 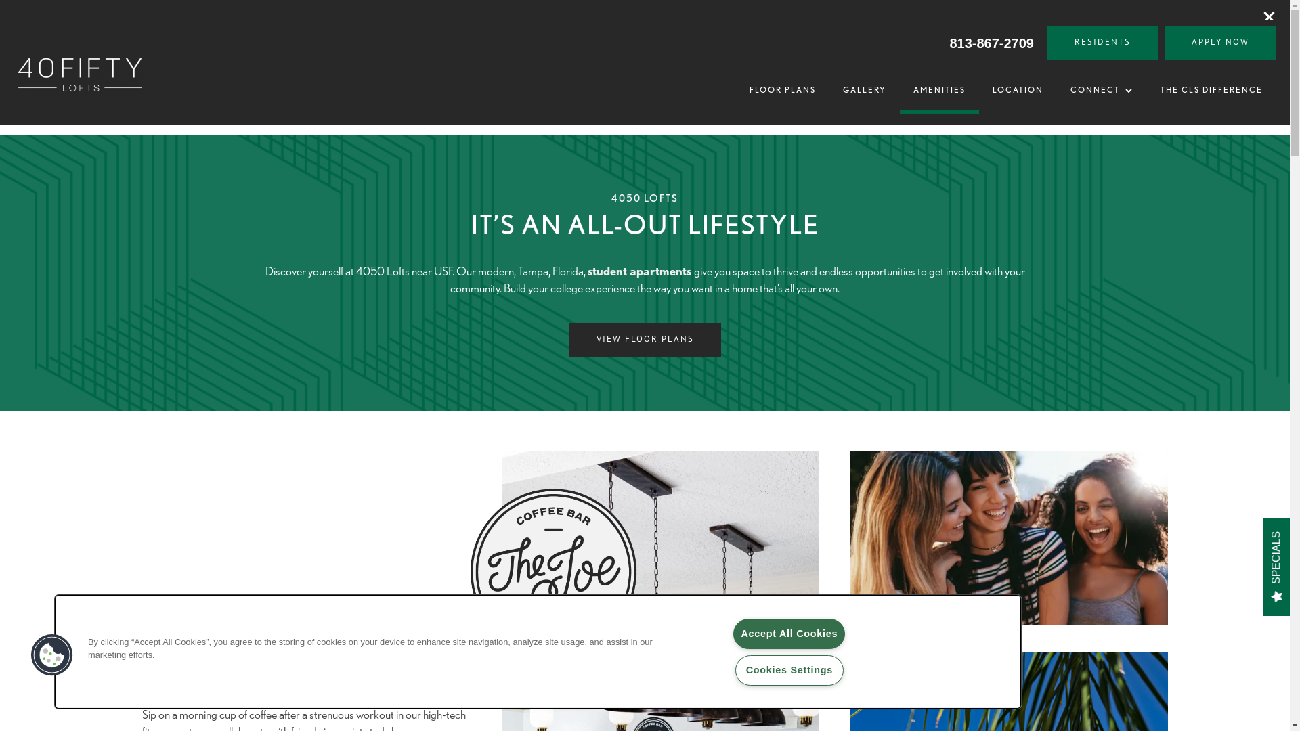 I want to click on Accept All Cookies, so click(x=789, y=634).